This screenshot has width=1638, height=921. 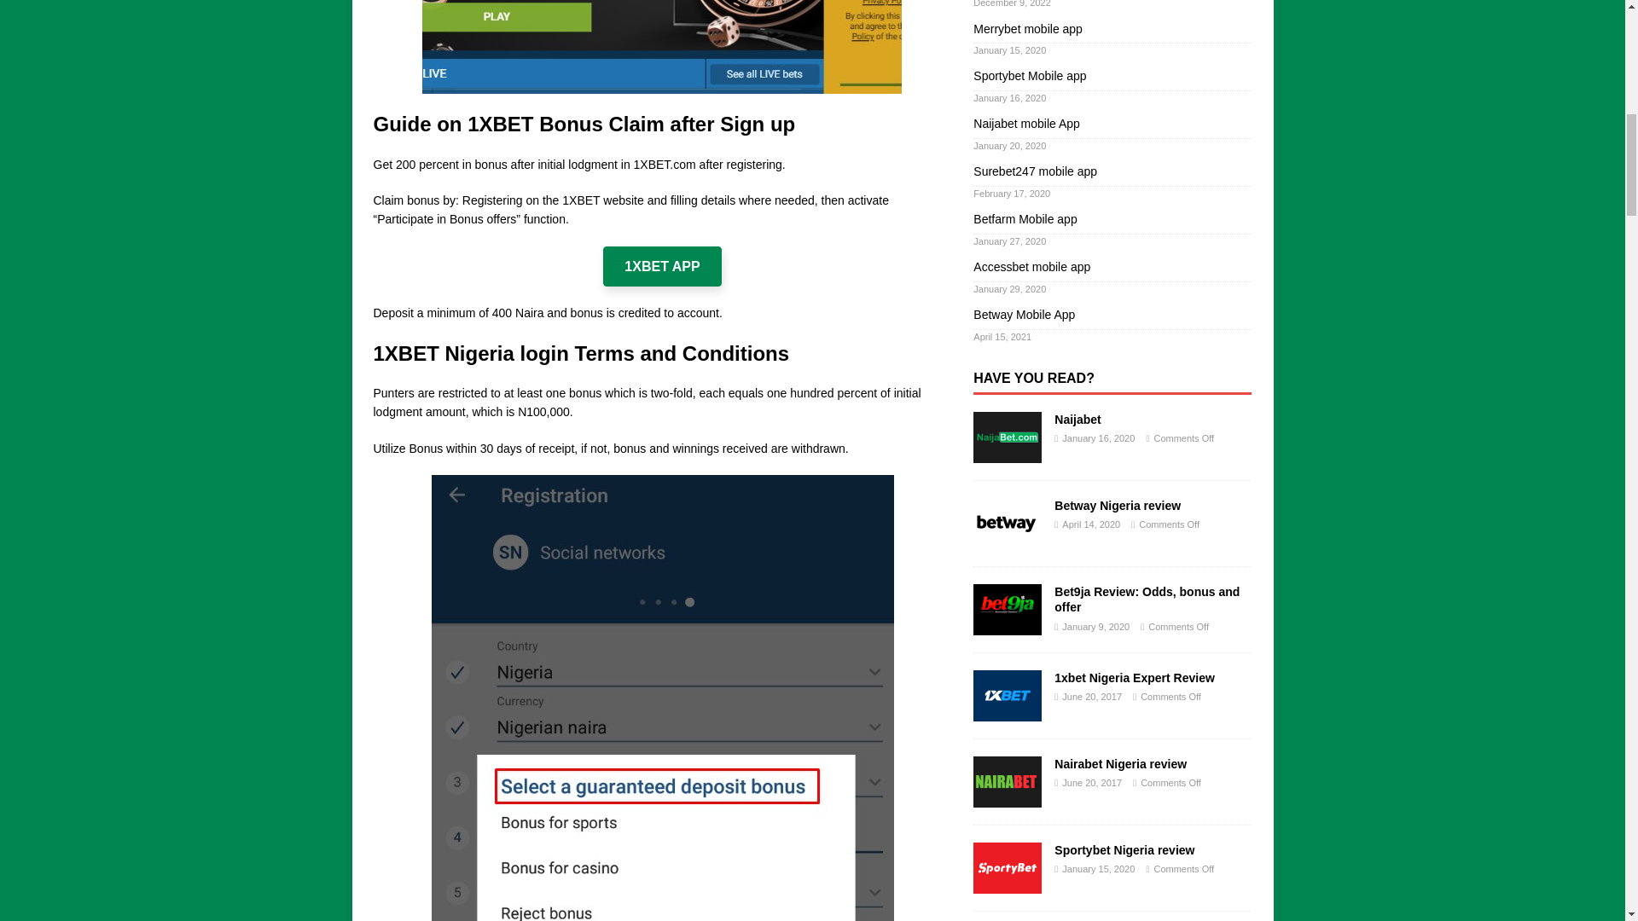 What do you see at coordinates (1007, 524) in the screenshot?
I see `Betway Nigeria review` at bounding box center [1007, 524].